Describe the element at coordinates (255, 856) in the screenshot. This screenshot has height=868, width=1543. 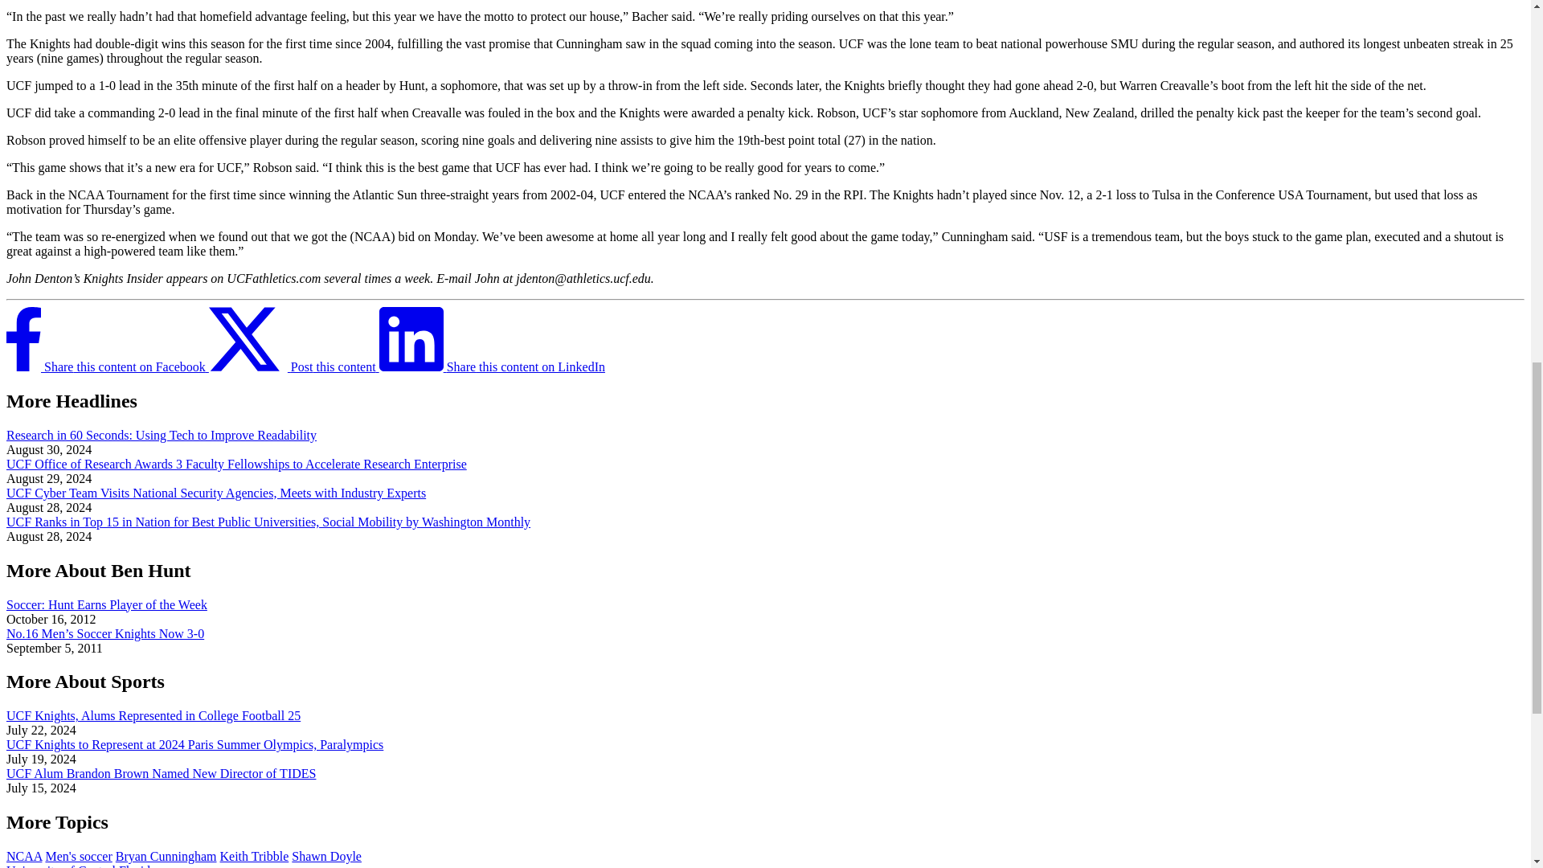
I see `Keith Tribble` at that location.